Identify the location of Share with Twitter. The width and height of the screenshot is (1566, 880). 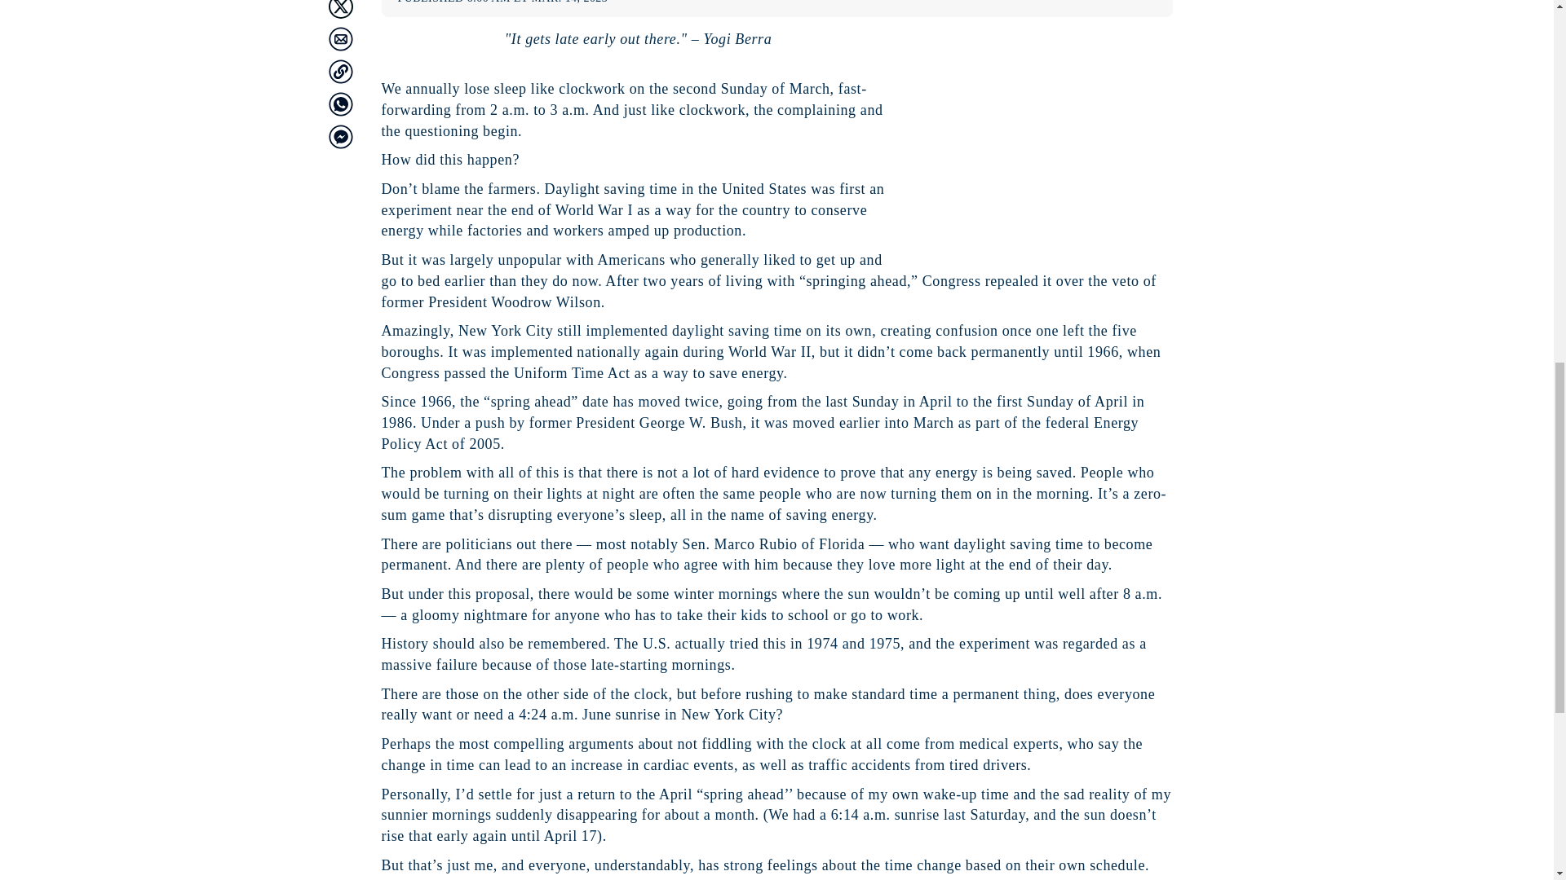
(339, 8).